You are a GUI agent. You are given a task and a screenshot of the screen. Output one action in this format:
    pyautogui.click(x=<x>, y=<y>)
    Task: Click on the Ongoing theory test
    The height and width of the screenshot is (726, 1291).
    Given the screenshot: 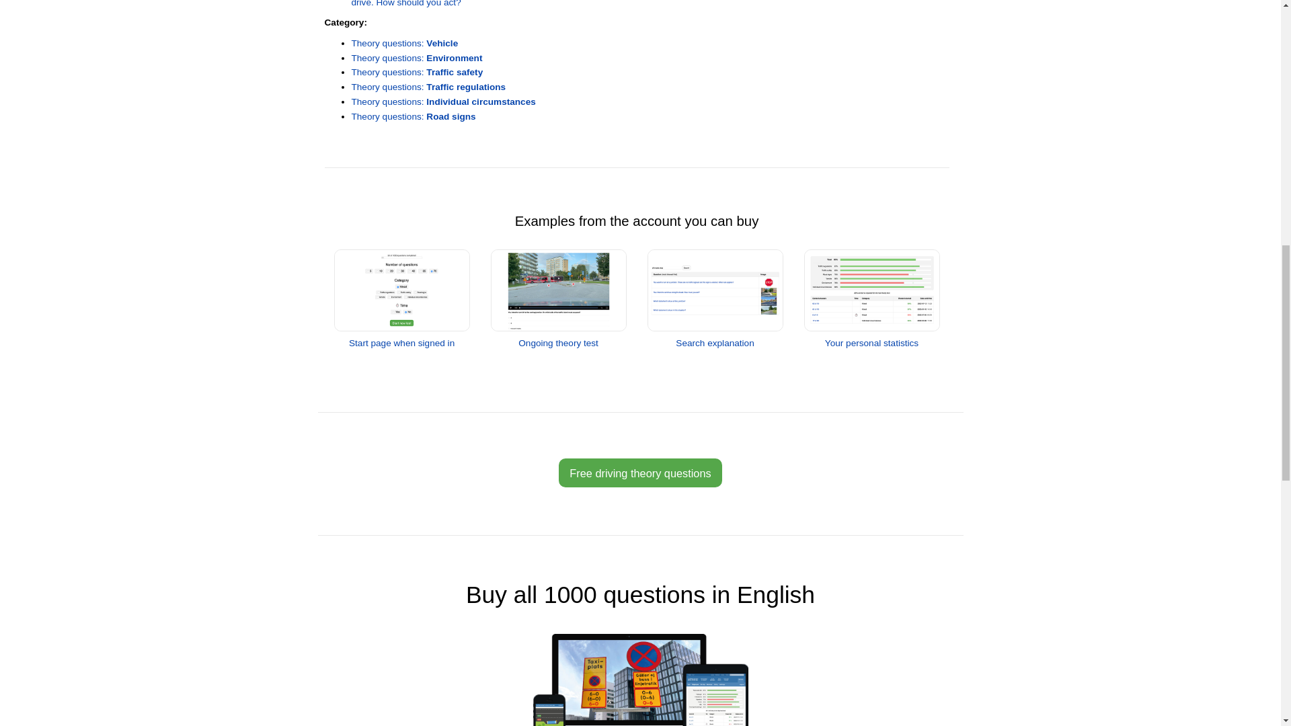 What is the action you would take?
    pyautogui.click(x=558, y=338)
    